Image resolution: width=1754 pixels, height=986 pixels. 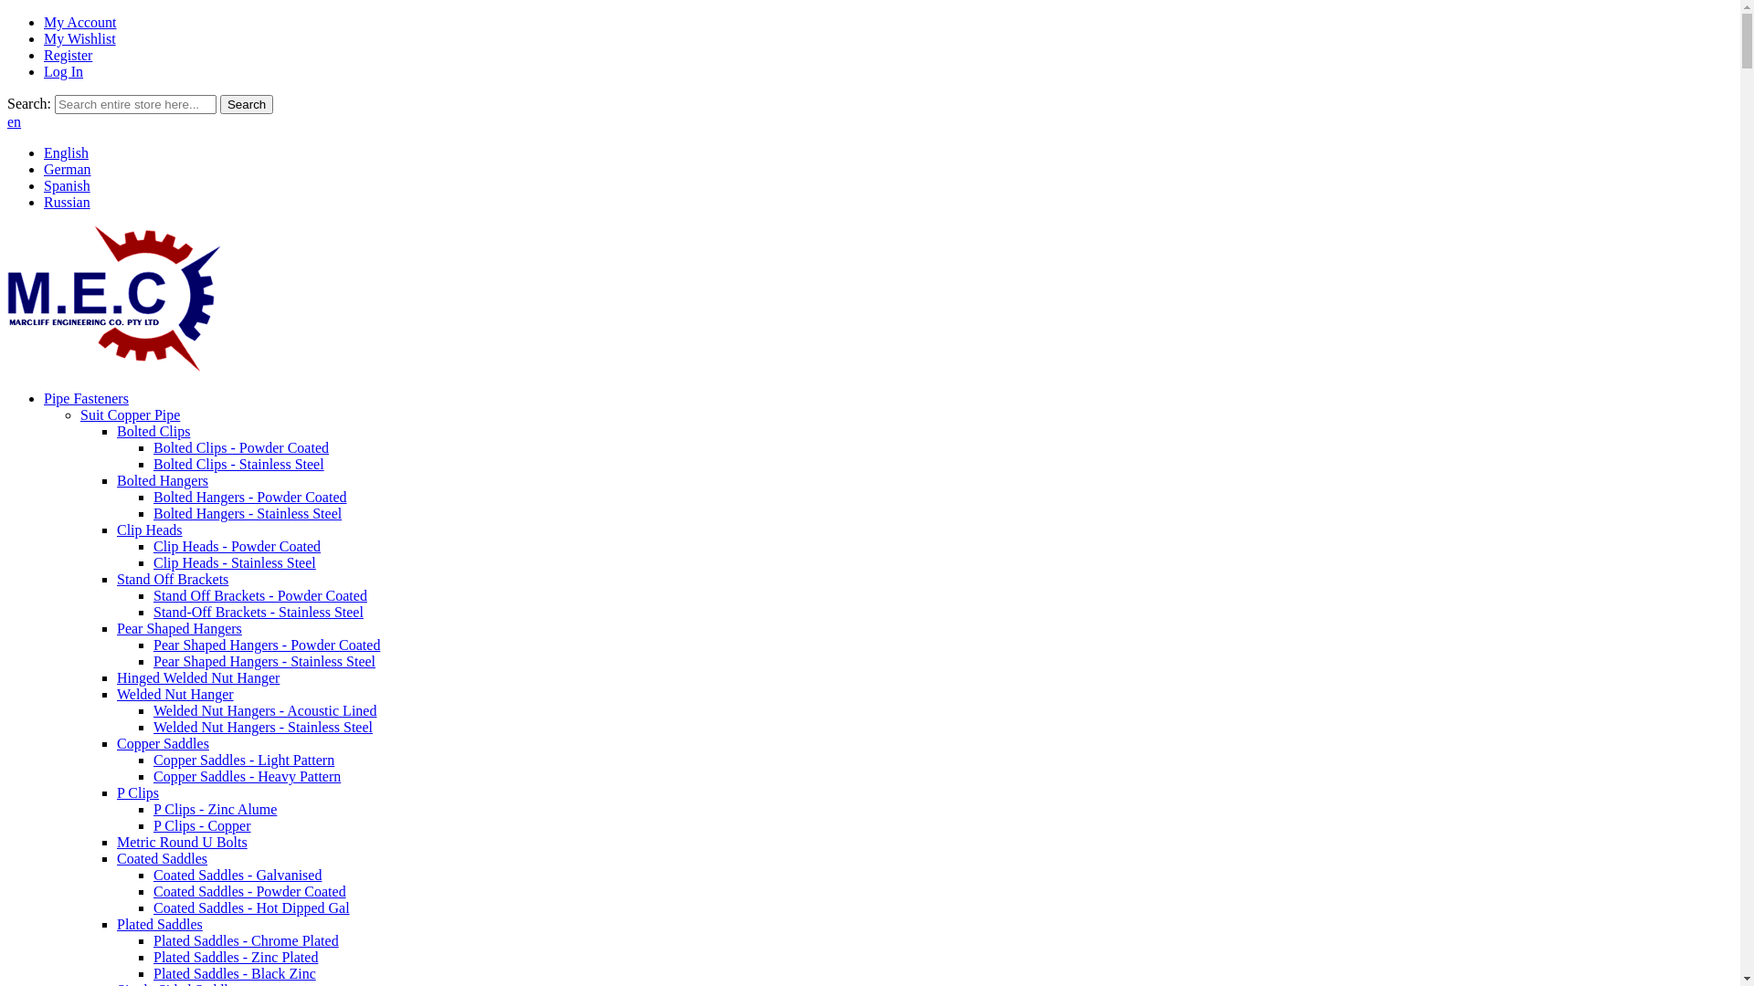 I want to click on Suit Copper Pipe, so click(x=130, y=414).